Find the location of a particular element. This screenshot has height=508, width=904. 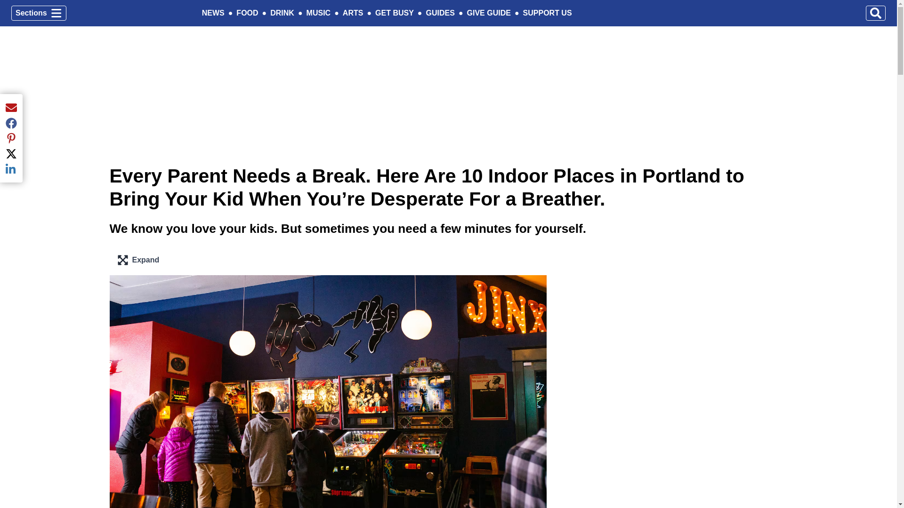

NEWS is located at coordinates (213, 13).